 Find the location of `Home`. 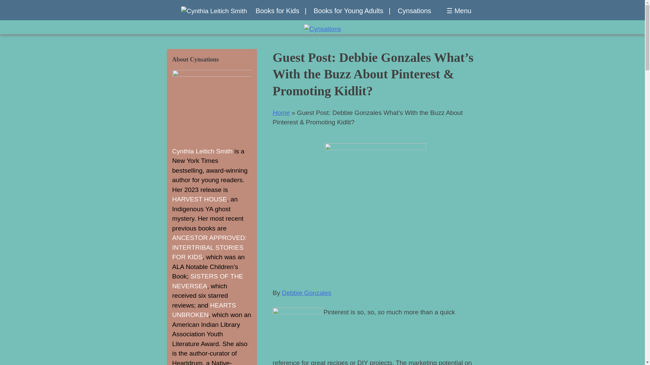

Home is located at coordinates (281, 113).